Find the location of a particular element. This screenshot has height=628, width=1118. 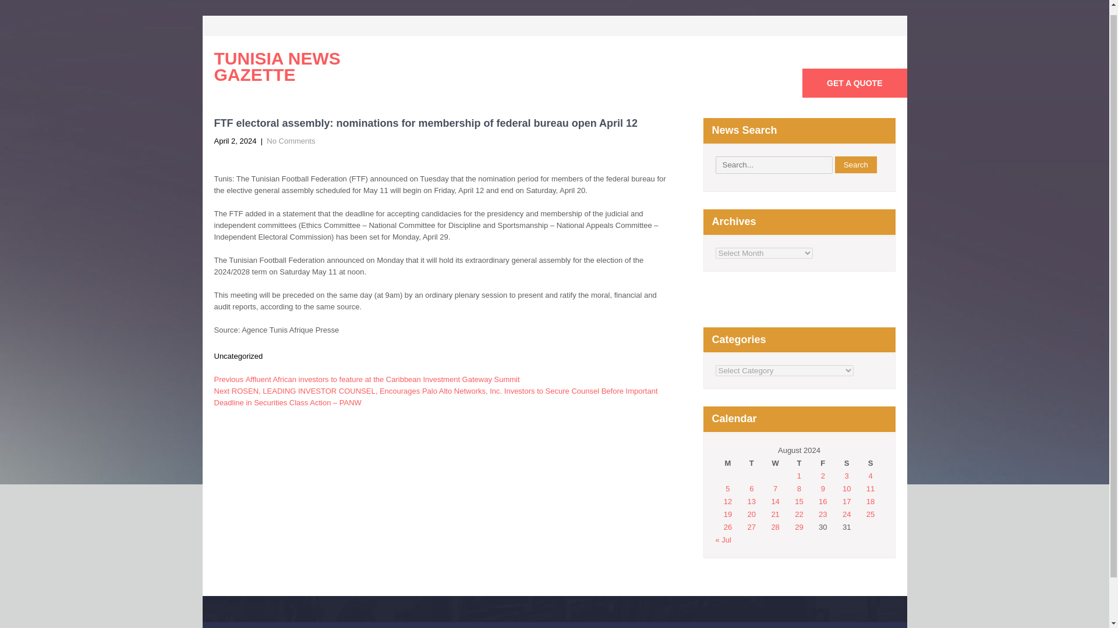

15 is located at coordinates (799, 501).